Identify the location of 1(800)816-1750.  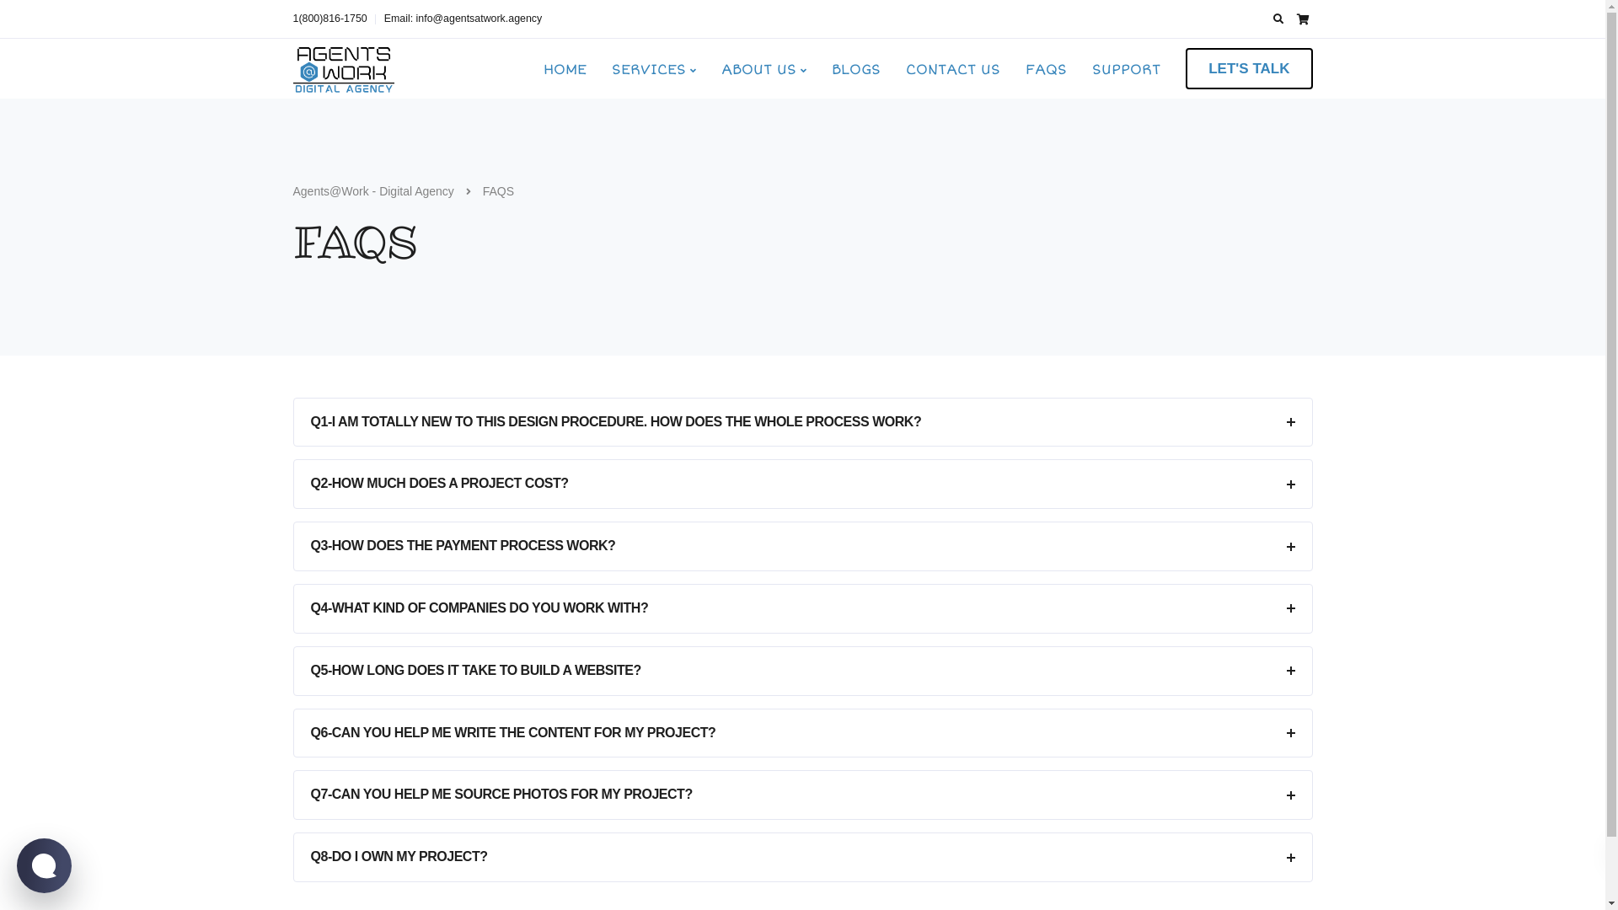
(335, 19).